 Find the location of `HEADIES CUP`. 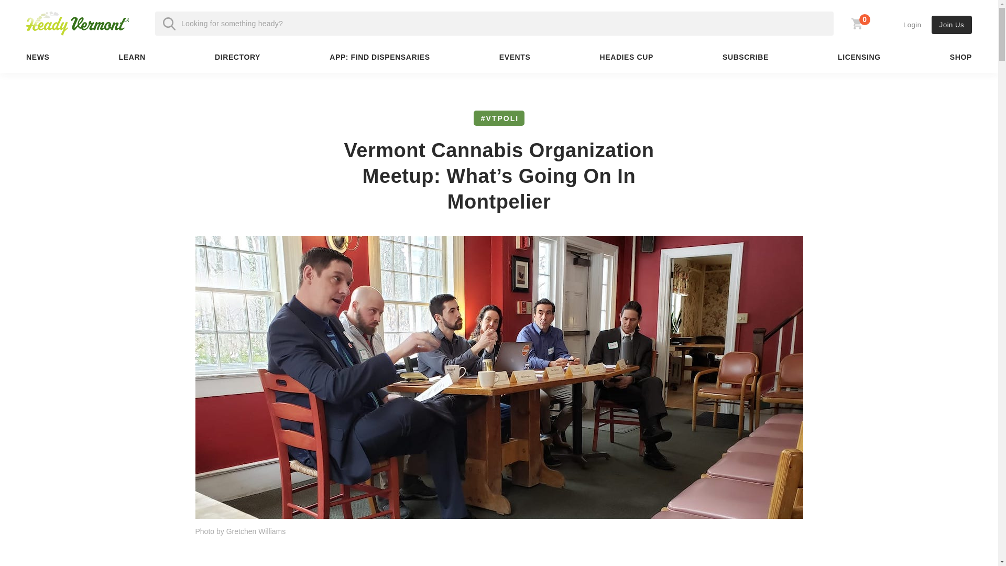

HEADIES CUP is located at coordinates (627, 57).